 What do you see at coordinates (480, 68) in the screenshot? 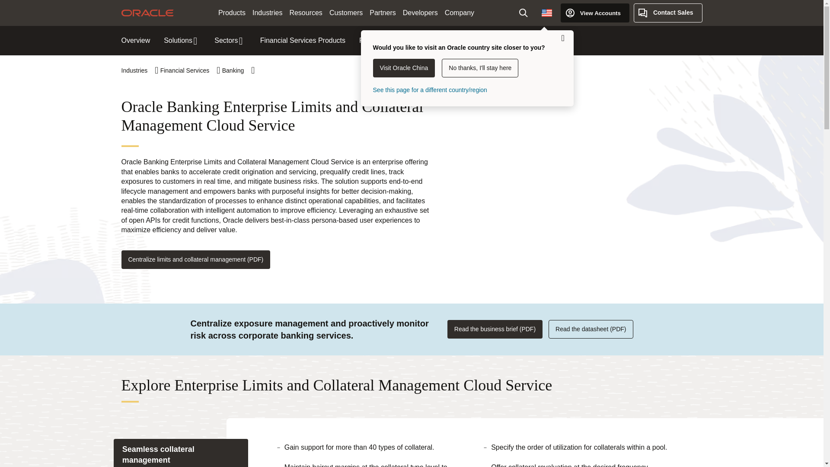
I see `No thanks, I'll stay here` at bounding box center [480, 68].